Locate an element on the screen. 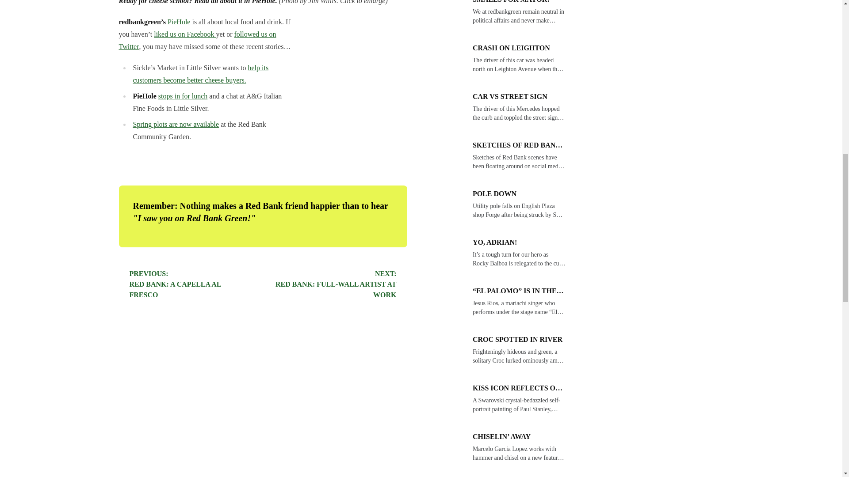 The height and width of the screenshot is (477, 849). followed us on Twitter is located at coordinates (200, 74).